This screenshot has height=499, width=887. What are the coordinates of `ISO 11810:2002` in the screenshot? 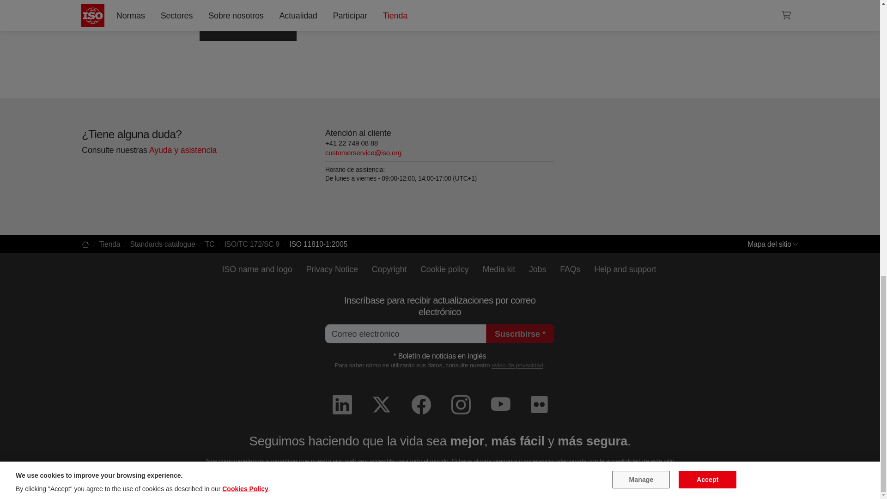 It's located at (121, 11).